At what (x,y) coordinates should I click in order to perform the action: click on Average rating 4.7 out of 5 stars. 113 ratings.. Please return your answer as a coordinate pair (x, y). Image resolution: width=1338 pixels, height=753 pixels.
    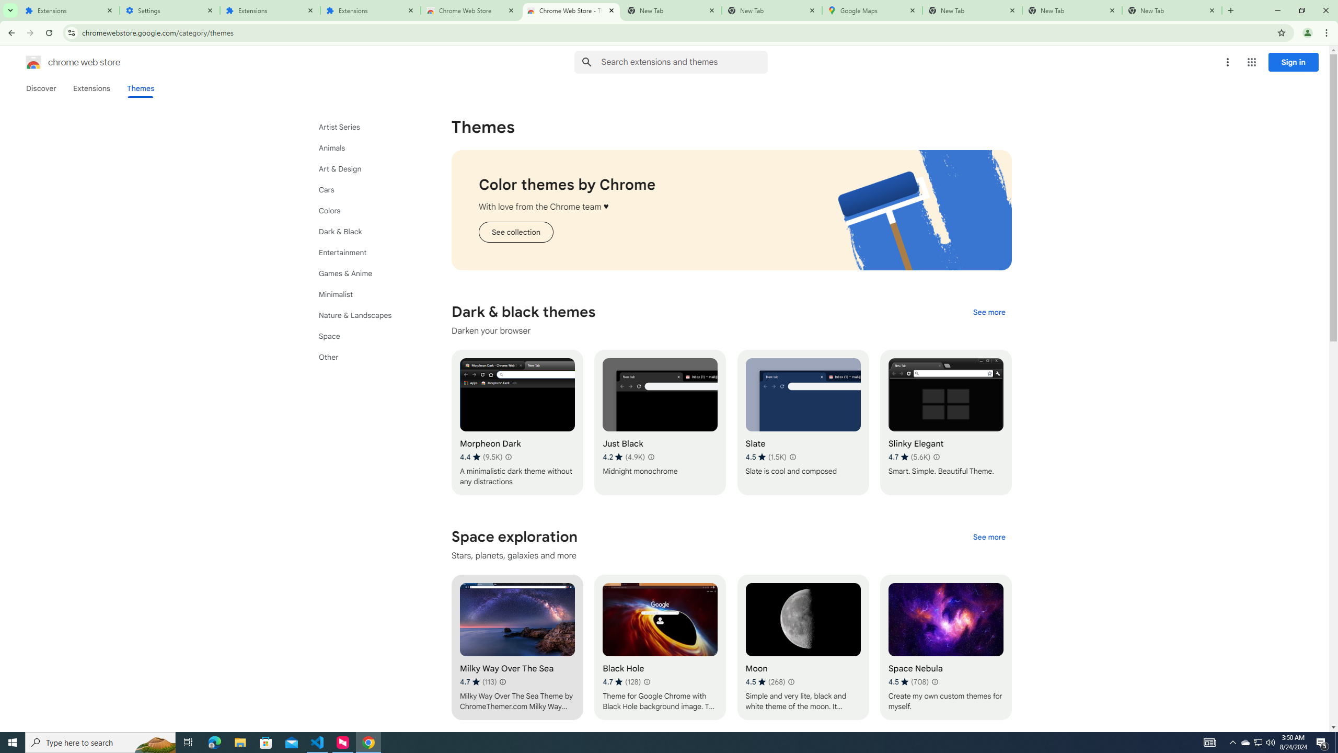
    Looking at the image, I should click on (478, 682).